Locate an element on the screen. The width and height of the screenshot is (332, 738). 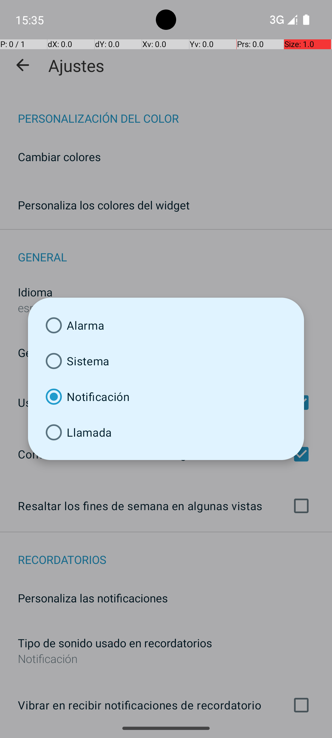
Llamada is located at coordinates (166, 432).